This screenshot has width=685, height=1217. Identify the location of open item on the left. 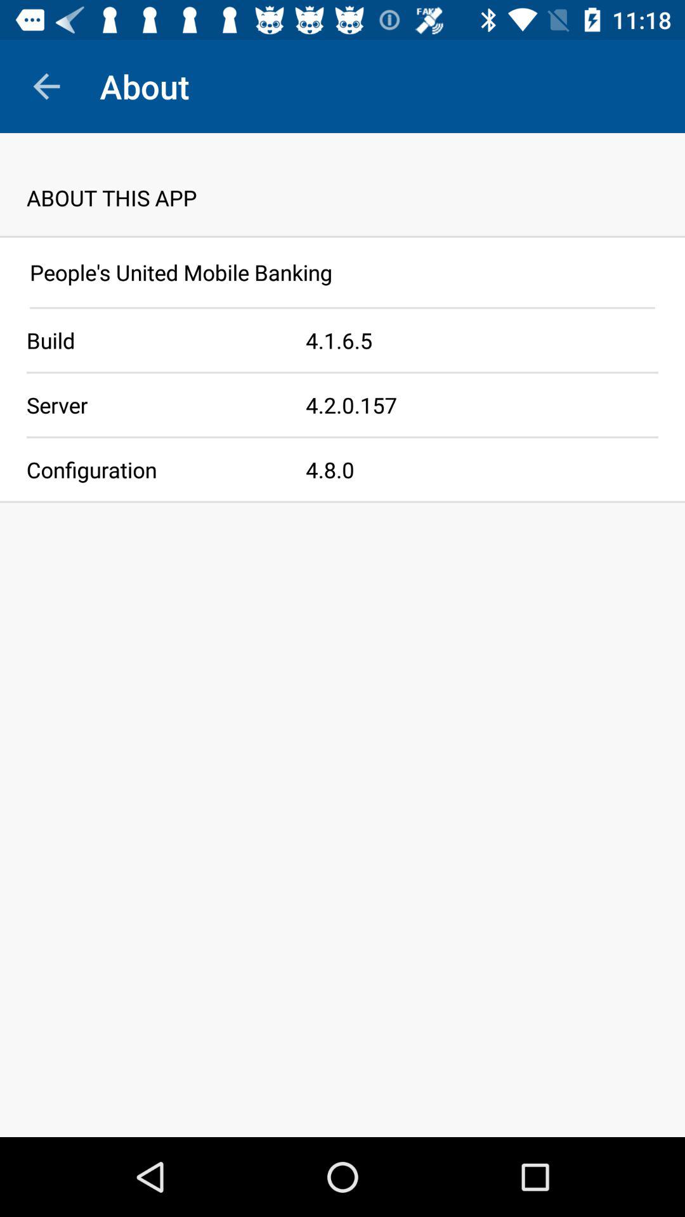
(153, 469).